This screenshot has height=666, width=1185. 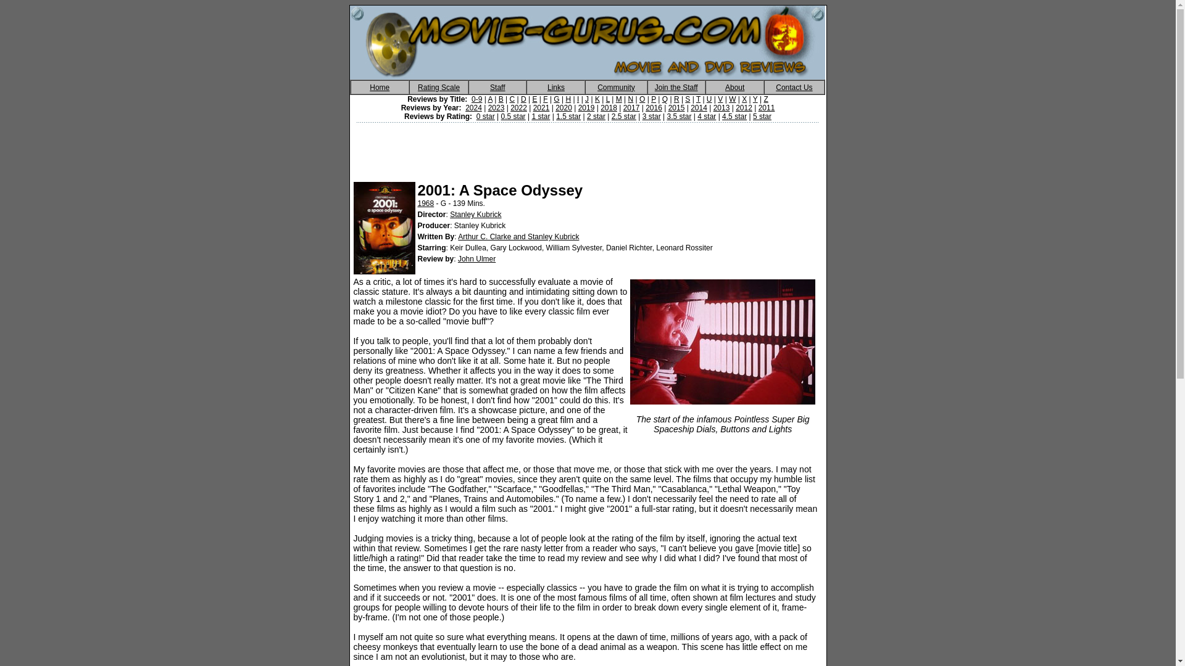 I want to click on 0-9, so click(x=476, y=99).